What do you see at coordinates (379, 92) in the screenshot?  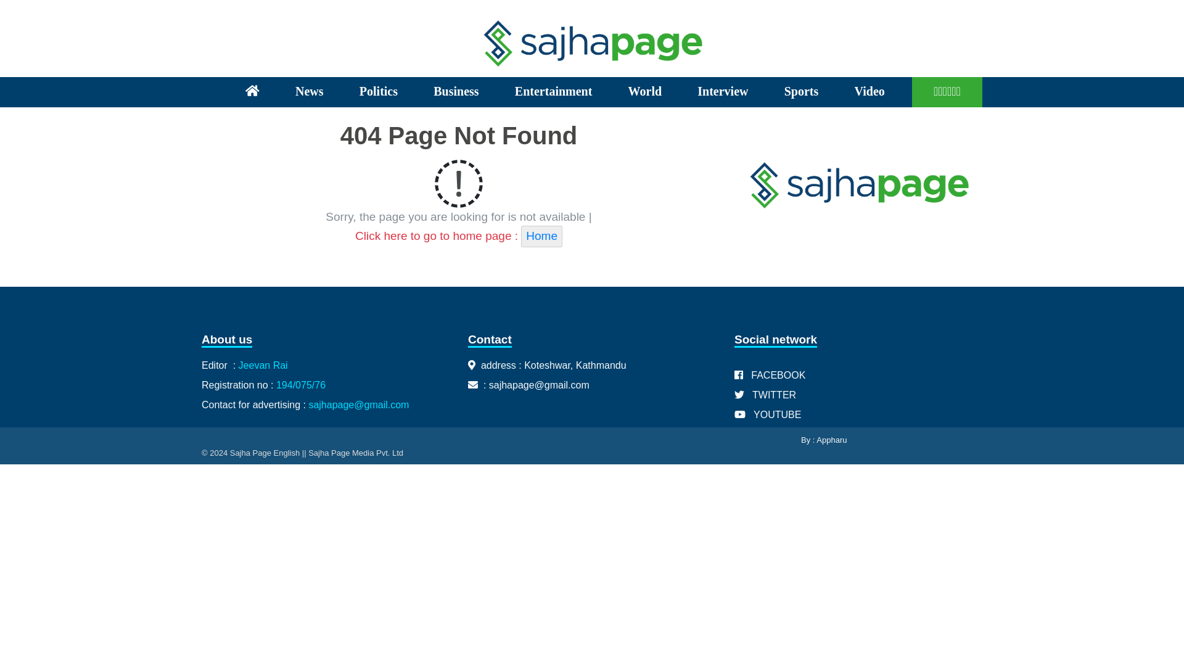 I see `Politics` at bounding box center [379, 92].